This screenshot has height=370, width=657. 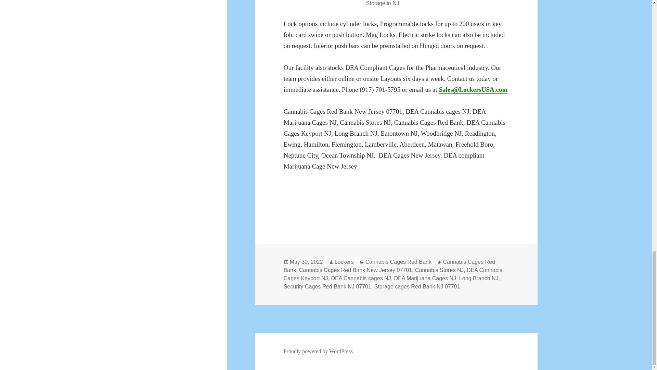 I want to click on Cannabis Cages Red Bank, so click(x=389, y=266).